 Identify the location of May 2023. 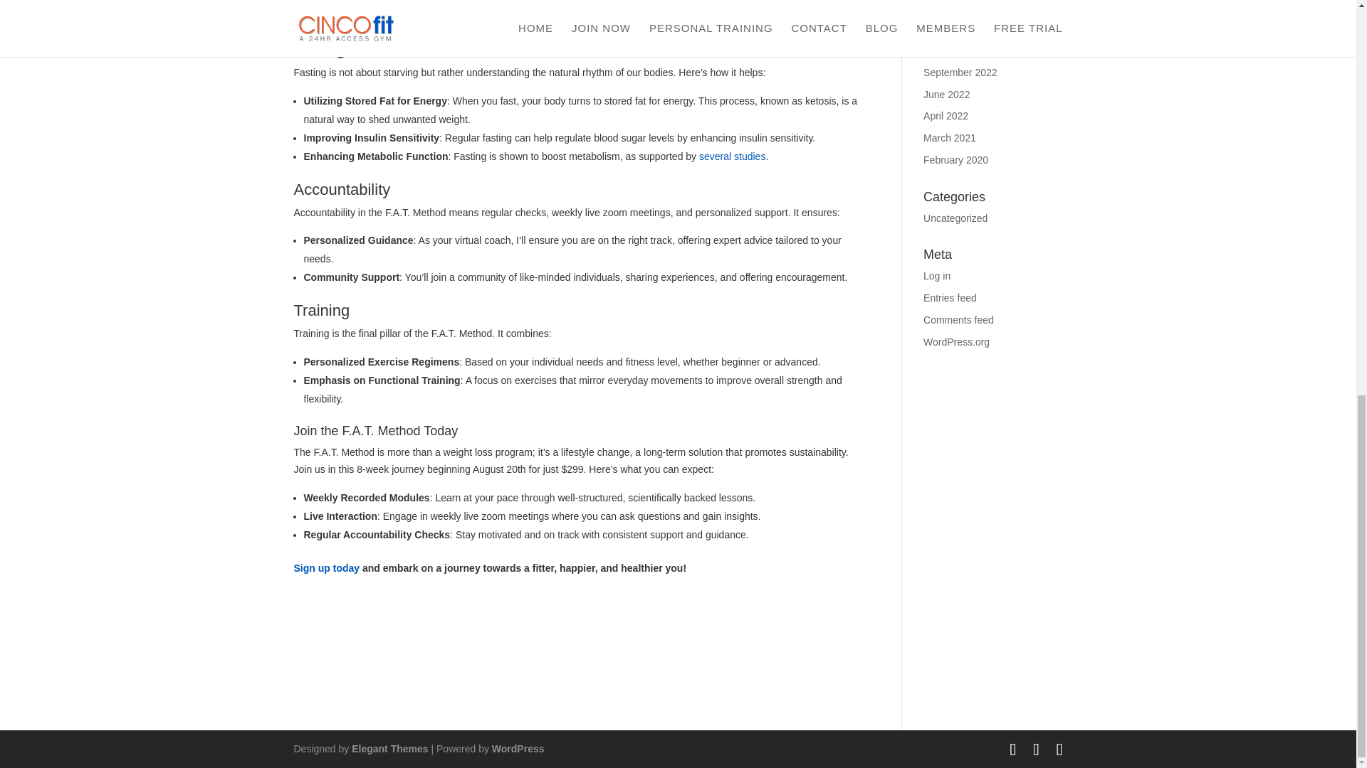
(945, 28).